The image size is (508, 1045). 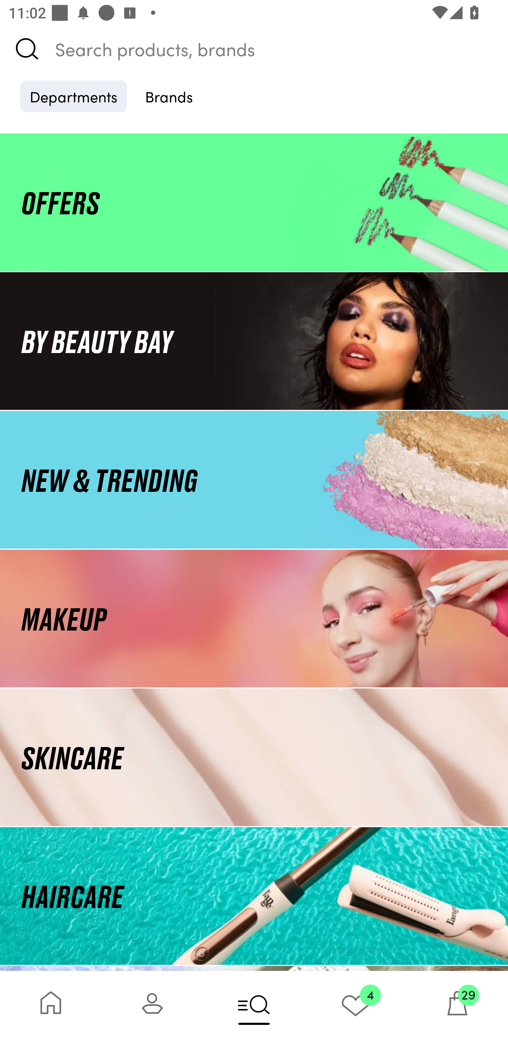 What do you see at coordinates (169, 96) in the screenshot?
I see `Brands` at bounding box center [169, 96].